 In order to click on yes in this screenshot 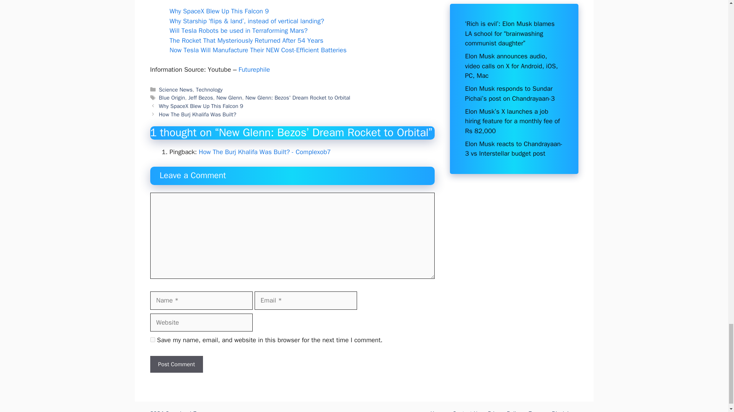, I will do `click(152, 340)`.